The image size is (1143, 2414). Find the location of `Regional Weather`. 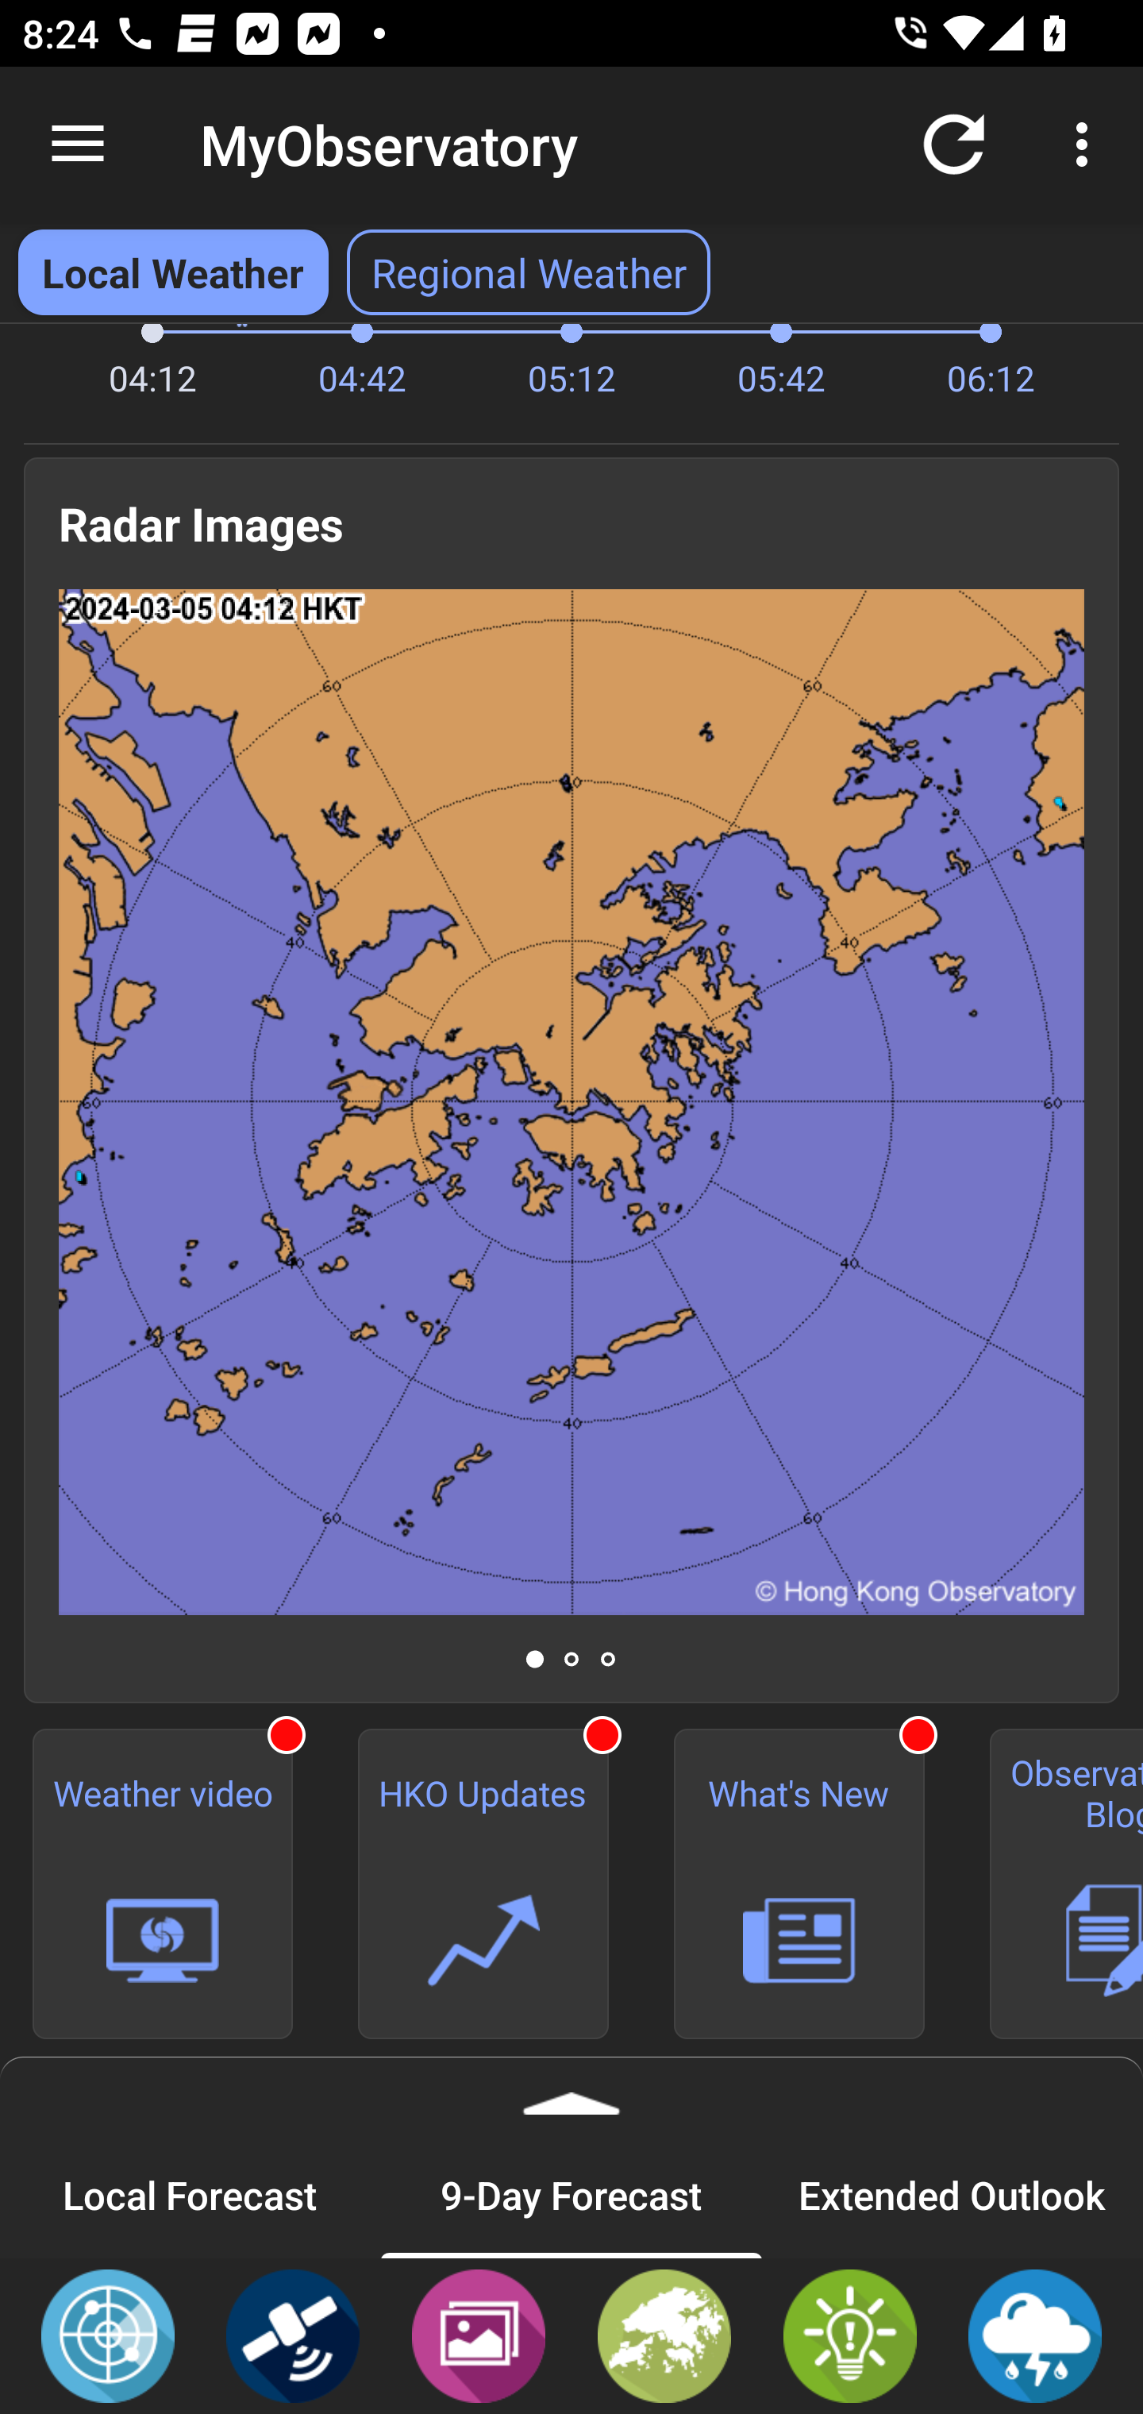

Regional Weather is located at coordinates (664, 2335).